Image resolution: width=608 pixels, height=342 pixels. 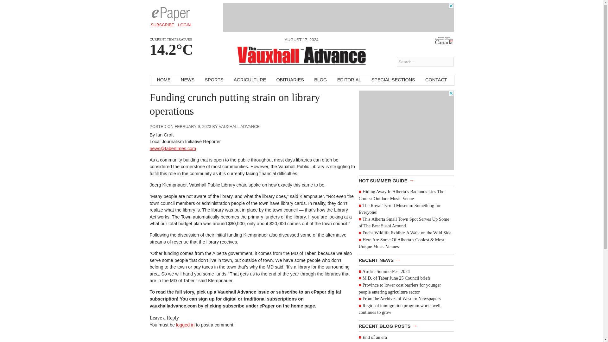 What do you see at coordinates (214, 80) in the screenshot?
I see `SPORTS` at bounding box center [214, 80].